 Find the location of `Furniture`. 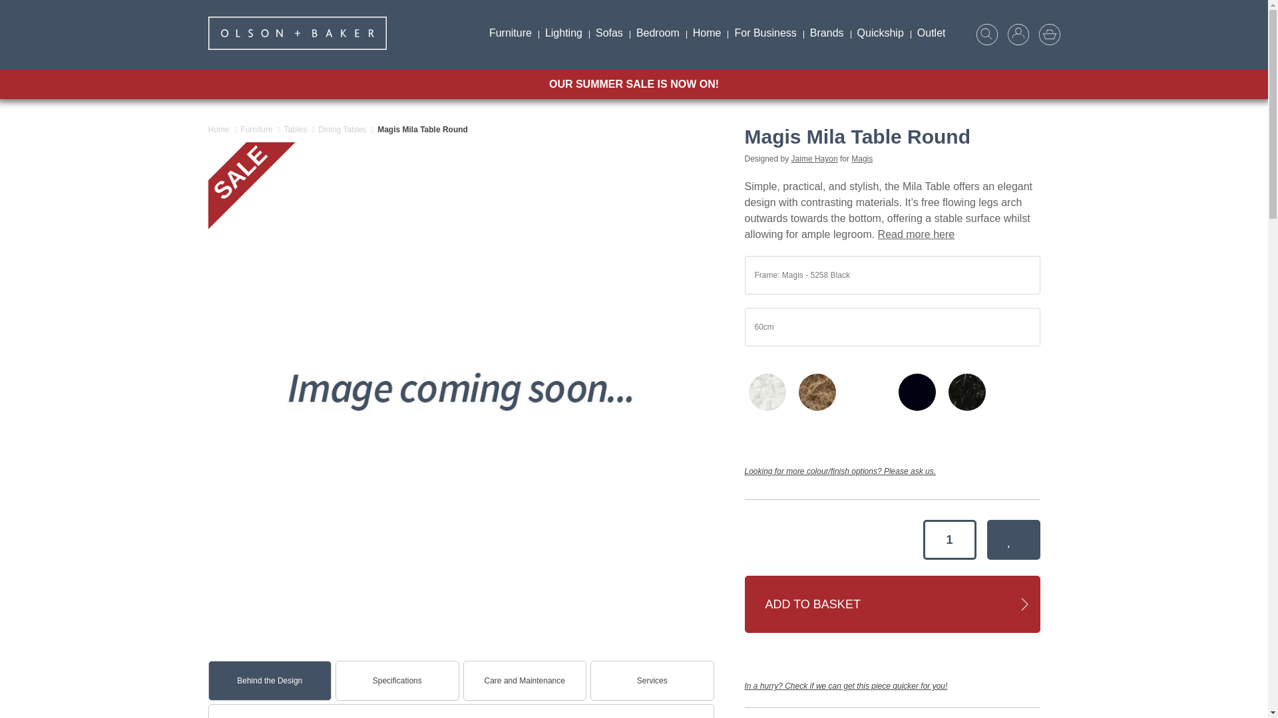

Furniture is located at coordinates (510, 33).